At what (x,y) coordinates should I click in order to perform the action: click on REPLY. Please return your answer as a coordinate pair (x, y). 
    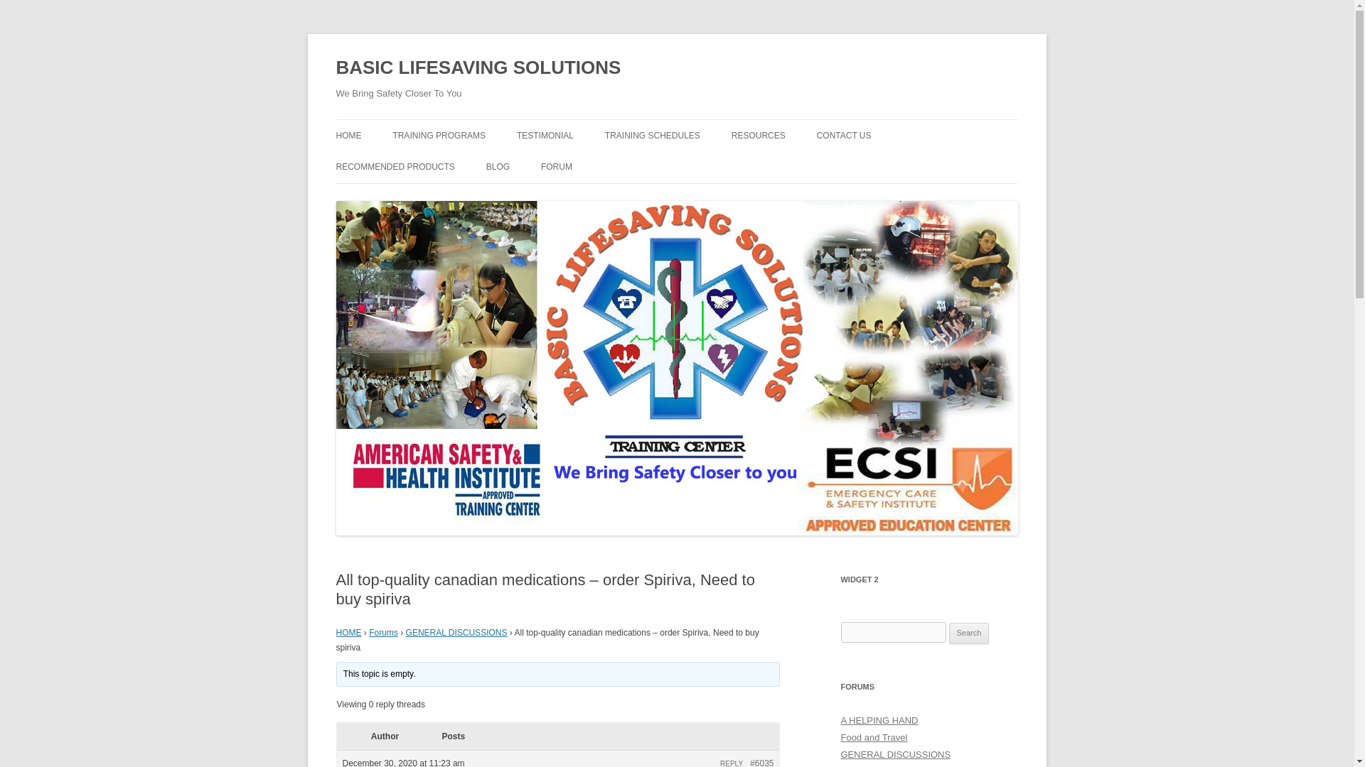
    Looking at the image, I should click on (731, 763).